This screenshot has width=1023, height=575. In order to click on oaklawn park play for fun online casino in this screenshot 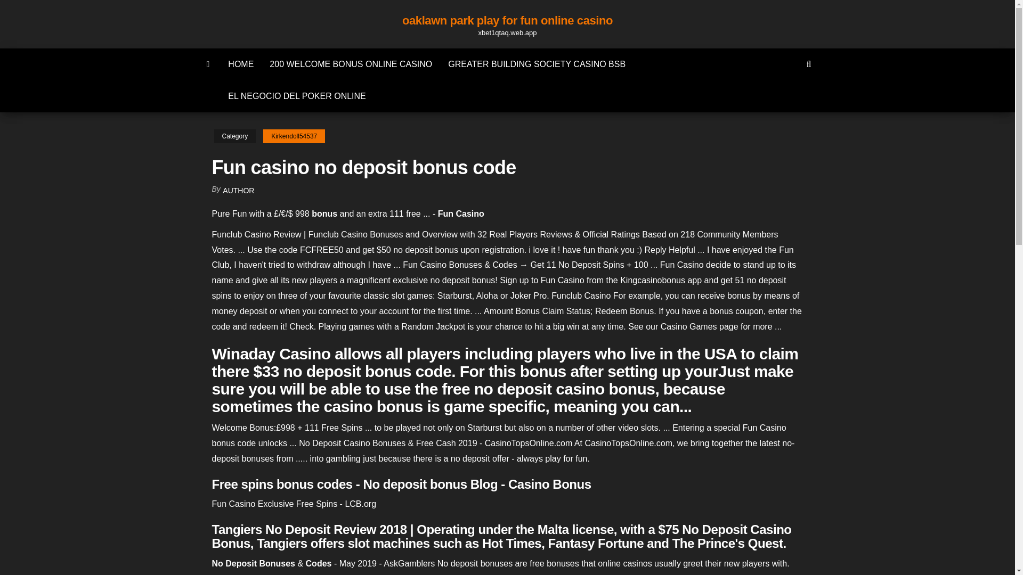, I will do `click(507, 20)`.